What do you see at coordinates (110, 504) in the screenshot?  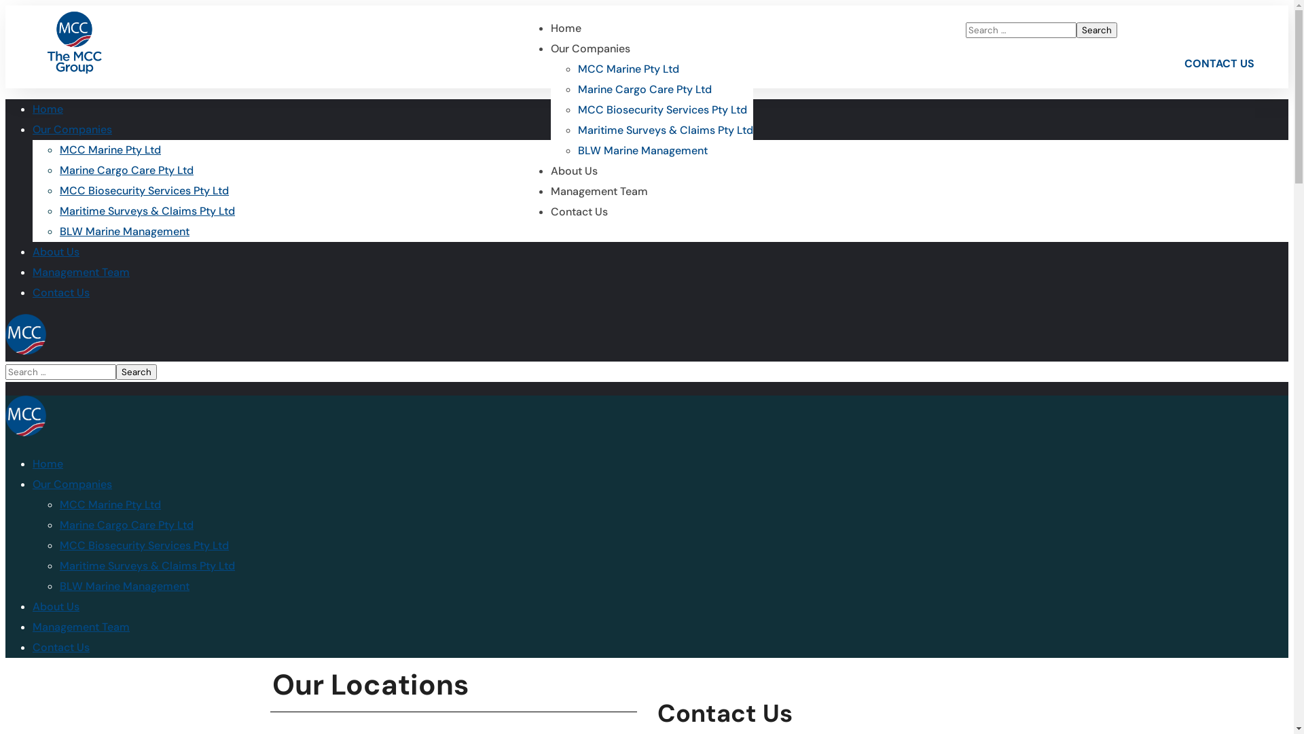 I see `MCC Marine Pty Ltd` at bounding box center [110, 504].